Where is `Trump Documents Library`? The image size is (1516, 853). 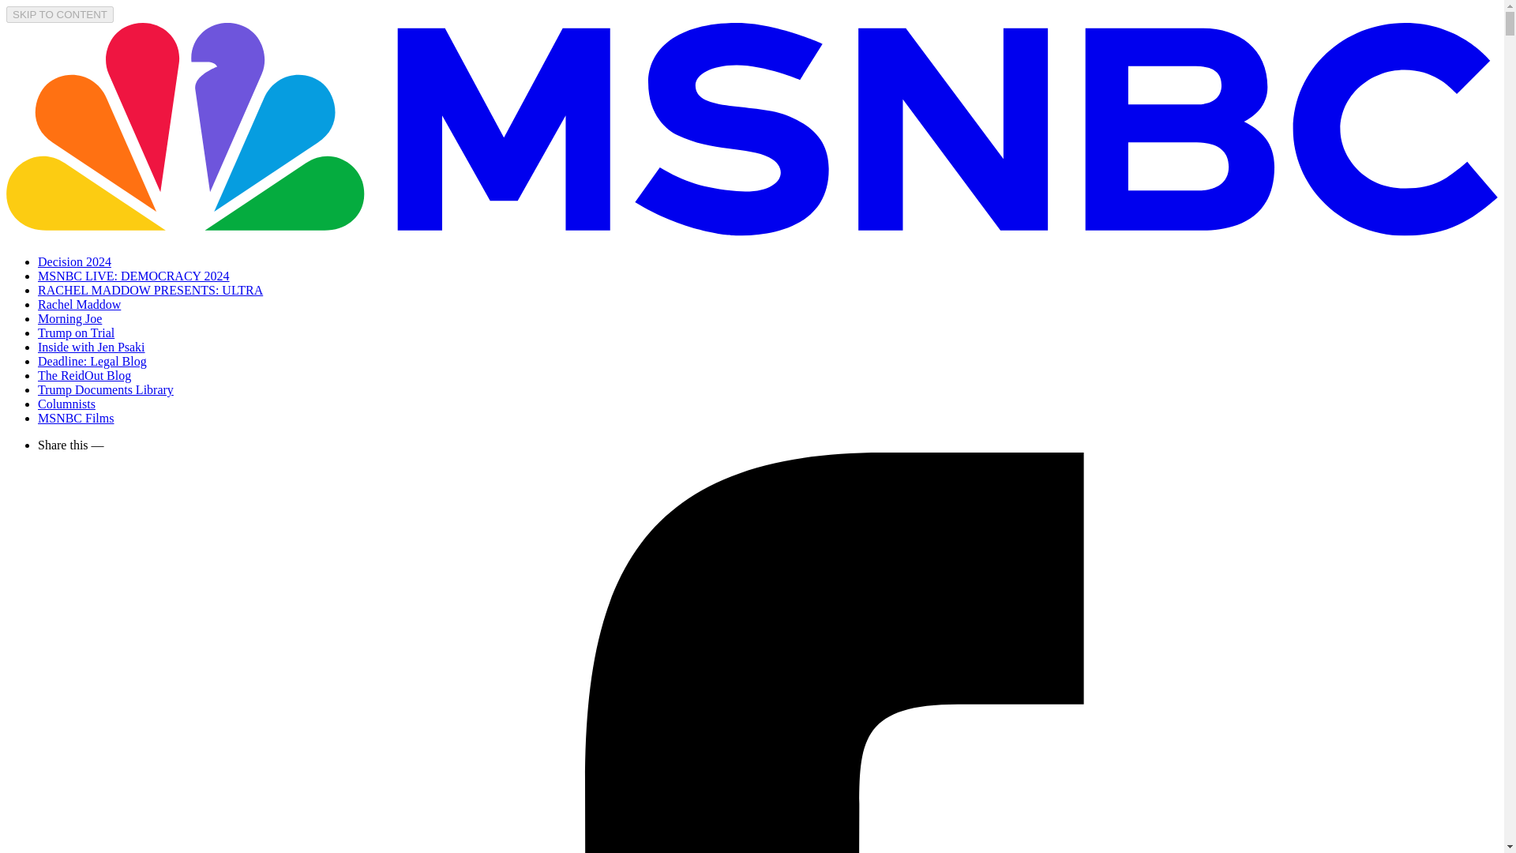 Trump Documents Library is located at coordinates (106, 389).